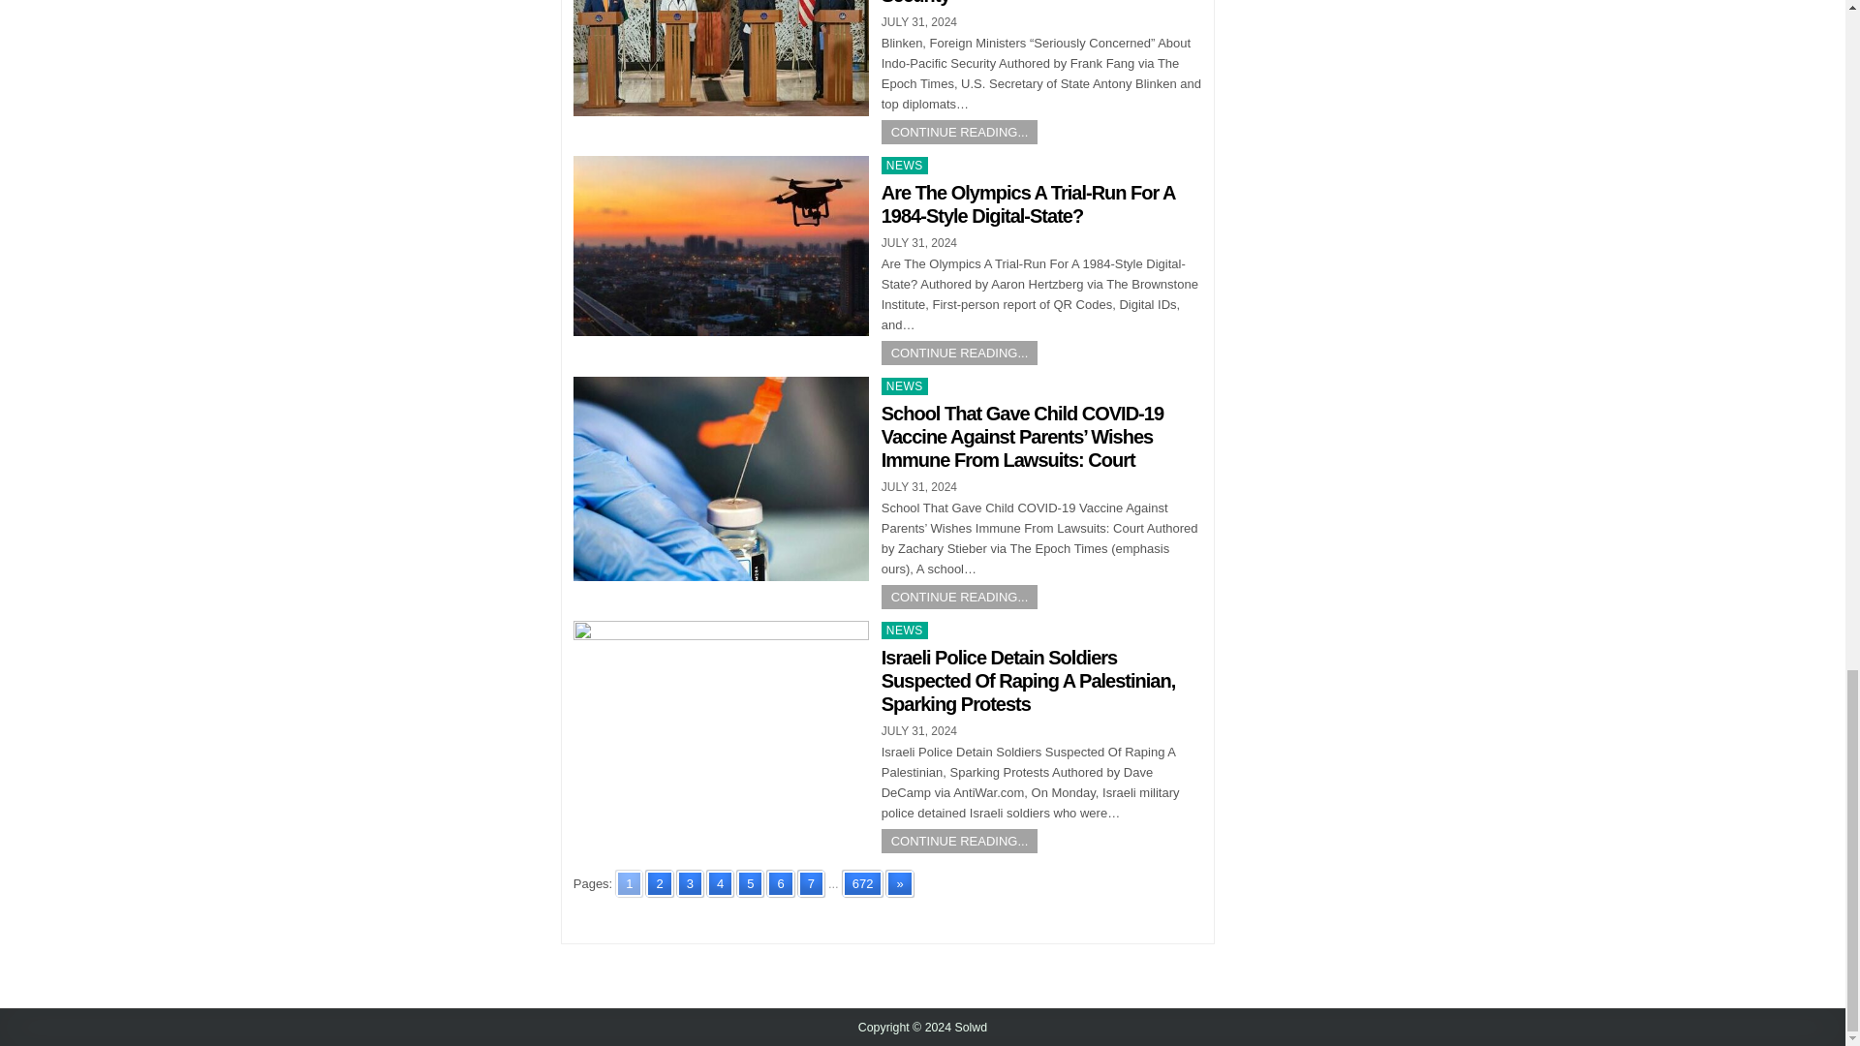  Describe the element at coordinates (690, 883) in the screenshot. I see `3` at that location.